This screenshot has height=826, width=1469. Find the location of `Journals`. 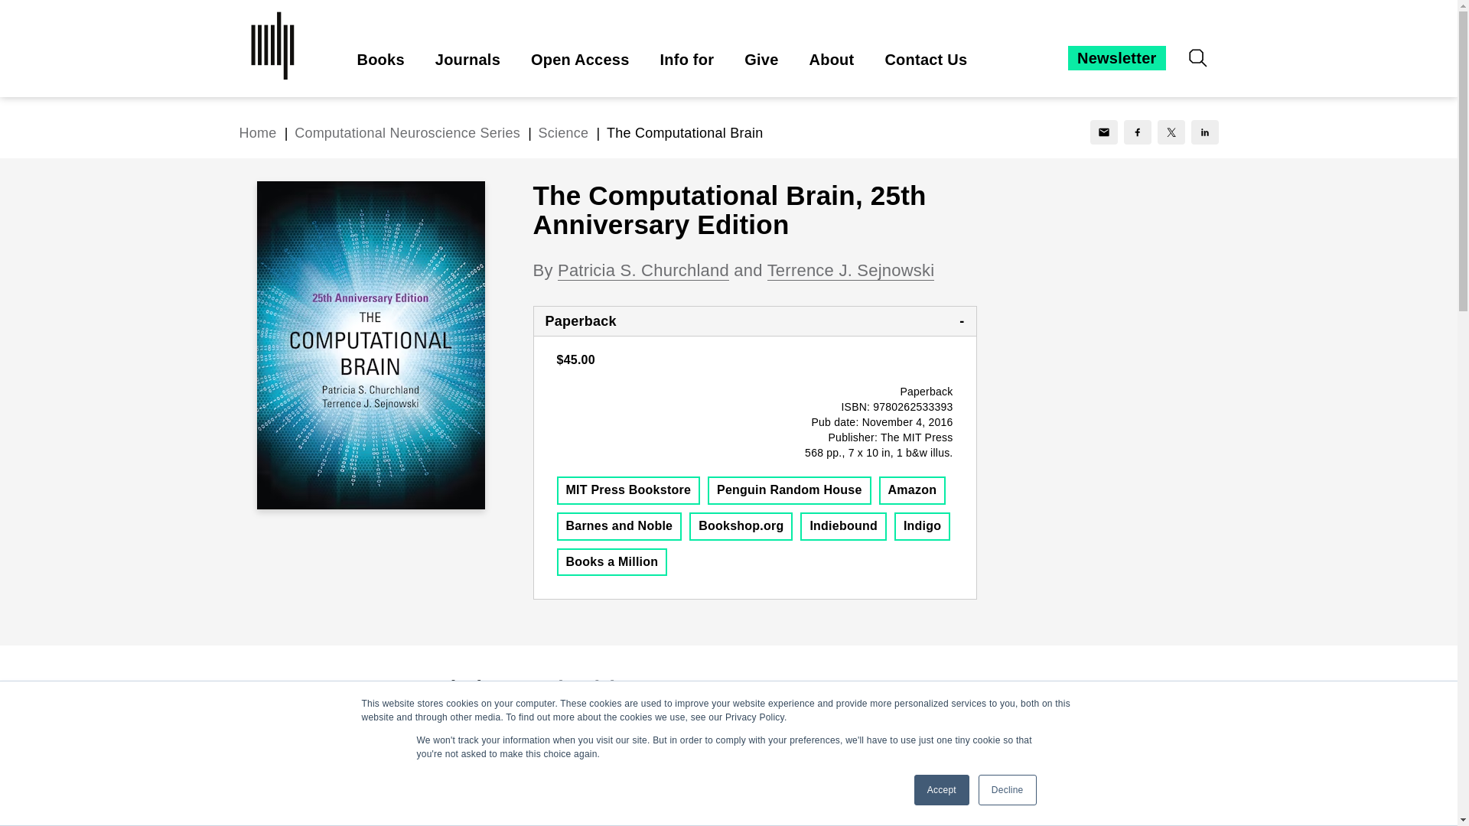

Journals is located at coordinates (467, 60).